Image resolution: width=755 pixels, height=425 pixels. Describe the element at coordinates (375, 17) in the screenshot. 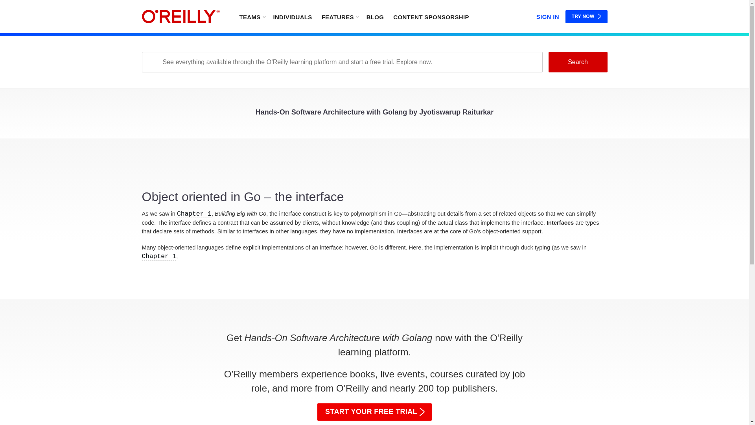

I see `BLOG` at that location.